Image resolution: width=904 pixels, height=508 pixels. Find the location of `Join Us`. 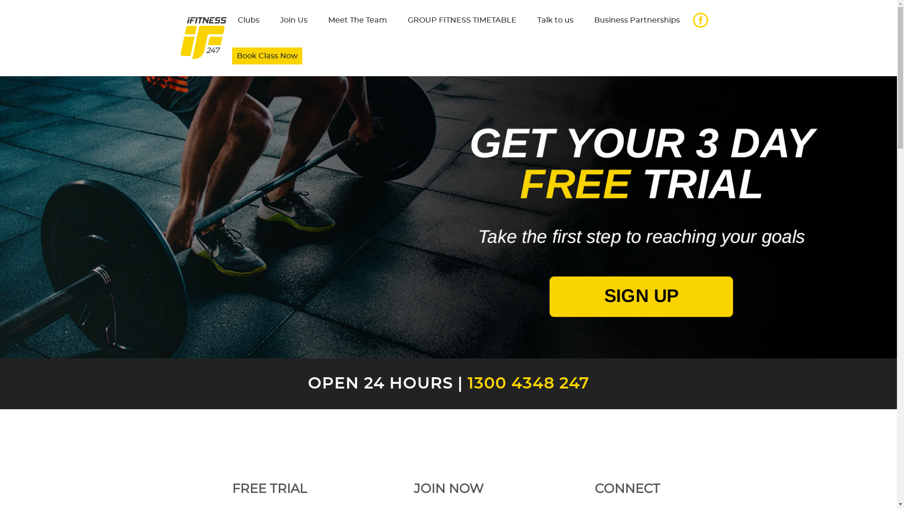

Join Us is located at coordinates (293, 20).